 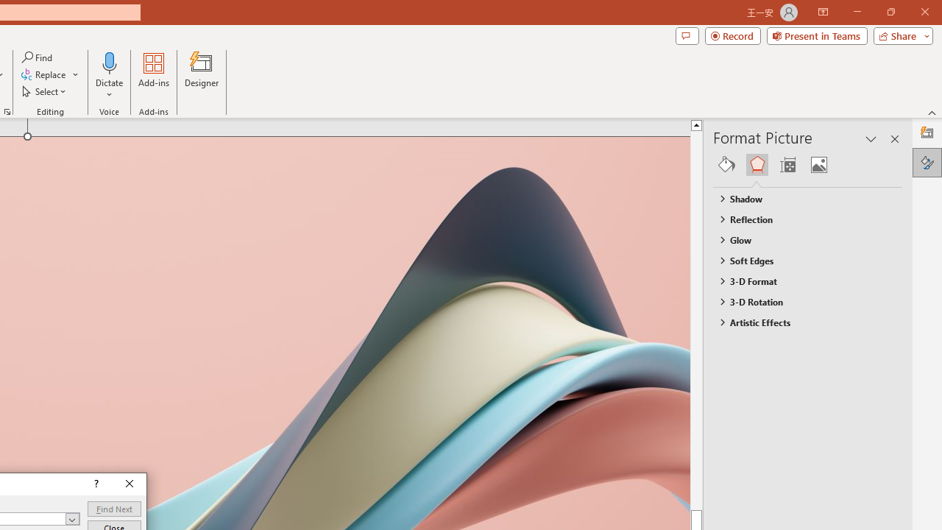 What do you see at coordinates (801, 260) in the screenshot?
I see `Soft Edges` at bounding box center [801, 260].